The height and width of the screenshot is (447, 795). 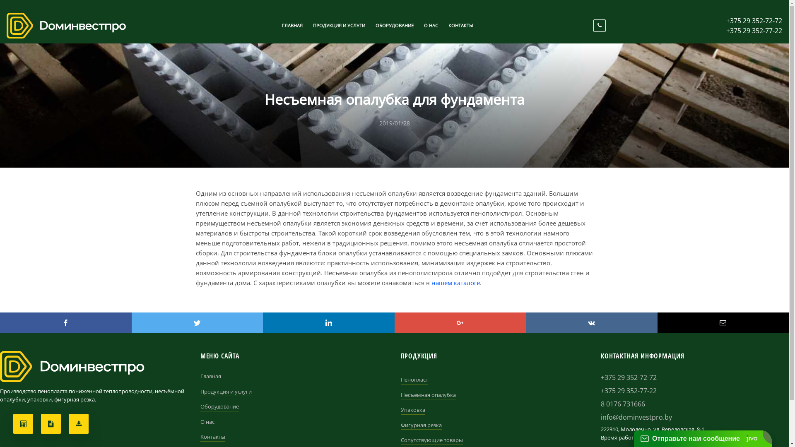 I want to click on Linkedin, so click(x=329, y=323).